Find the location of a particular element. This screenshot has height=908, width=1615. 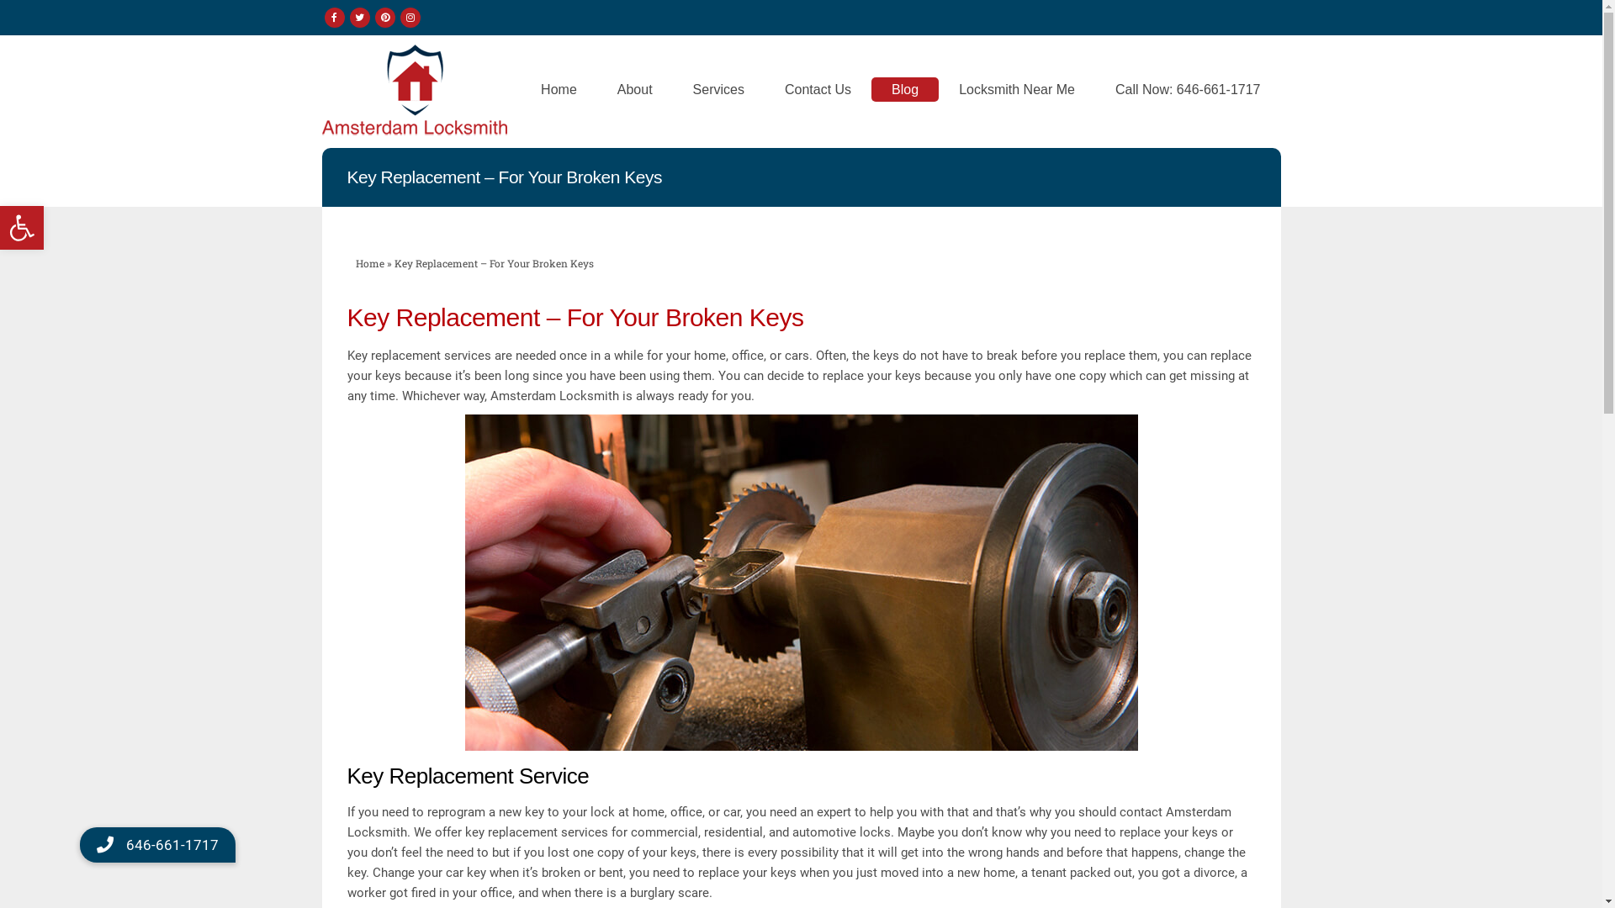

Open toolbar
Accessibility Tools is located at coordinates (22, 228).